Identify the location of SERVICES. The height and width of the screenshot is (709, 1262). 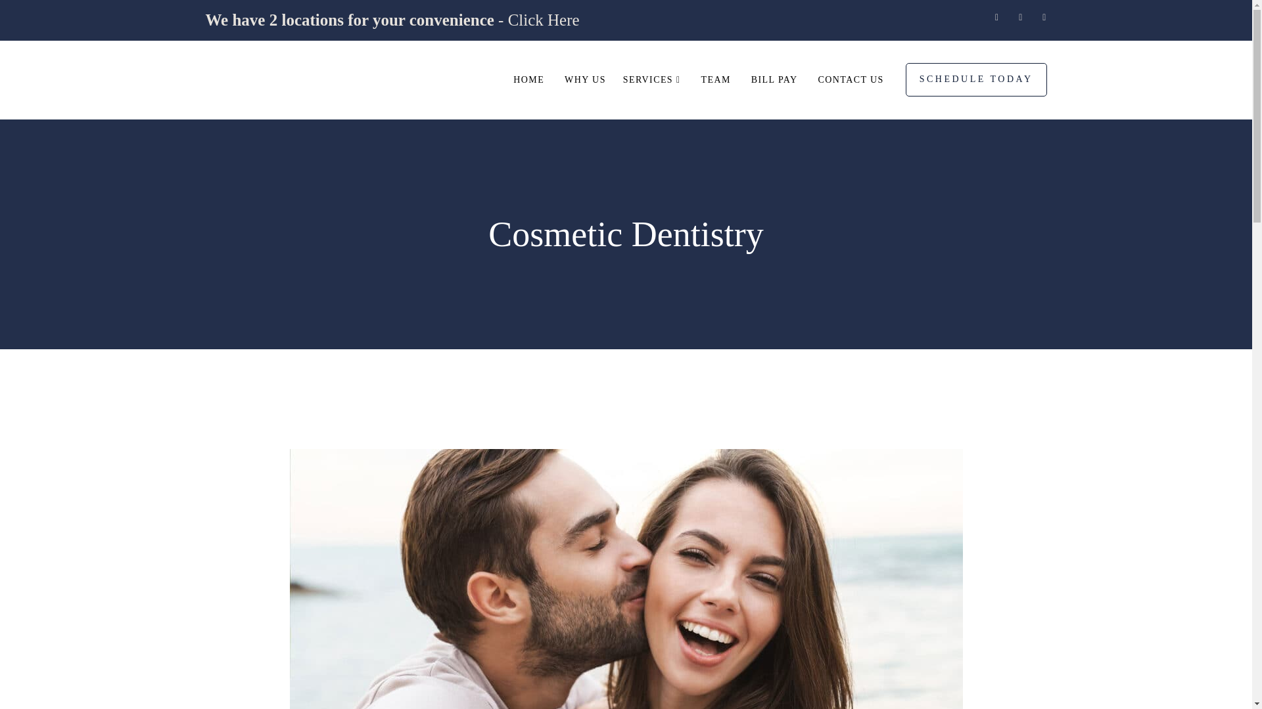
(652, 80).